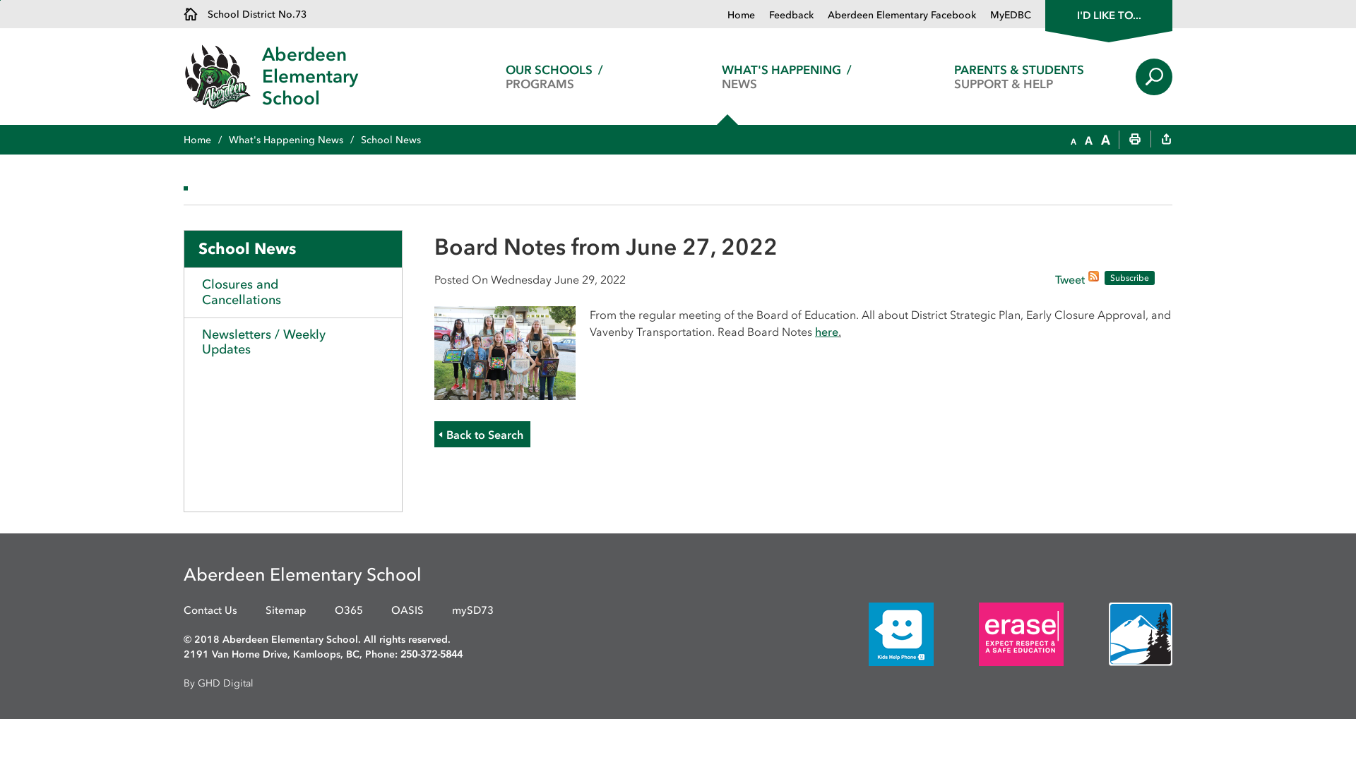  I want to click on Search, so click(1154, 76).